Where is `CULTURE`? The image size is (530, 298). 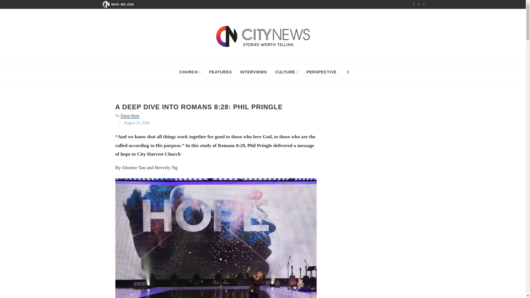
CULTURE is located at coordinates (287, 72).